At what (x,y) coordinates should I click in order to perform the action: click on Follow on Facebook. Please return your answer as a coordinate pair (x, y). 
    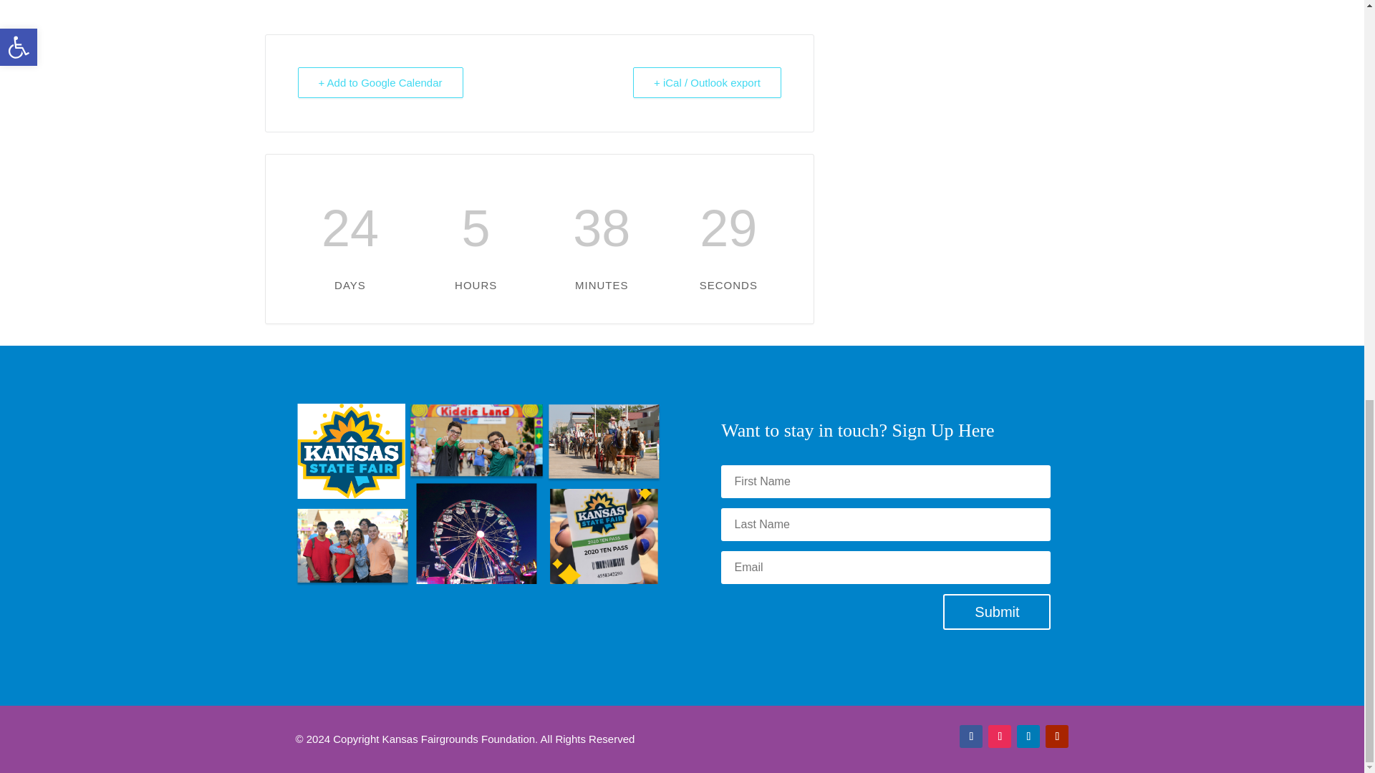
    Looking at the image, I should click on (971, 736).